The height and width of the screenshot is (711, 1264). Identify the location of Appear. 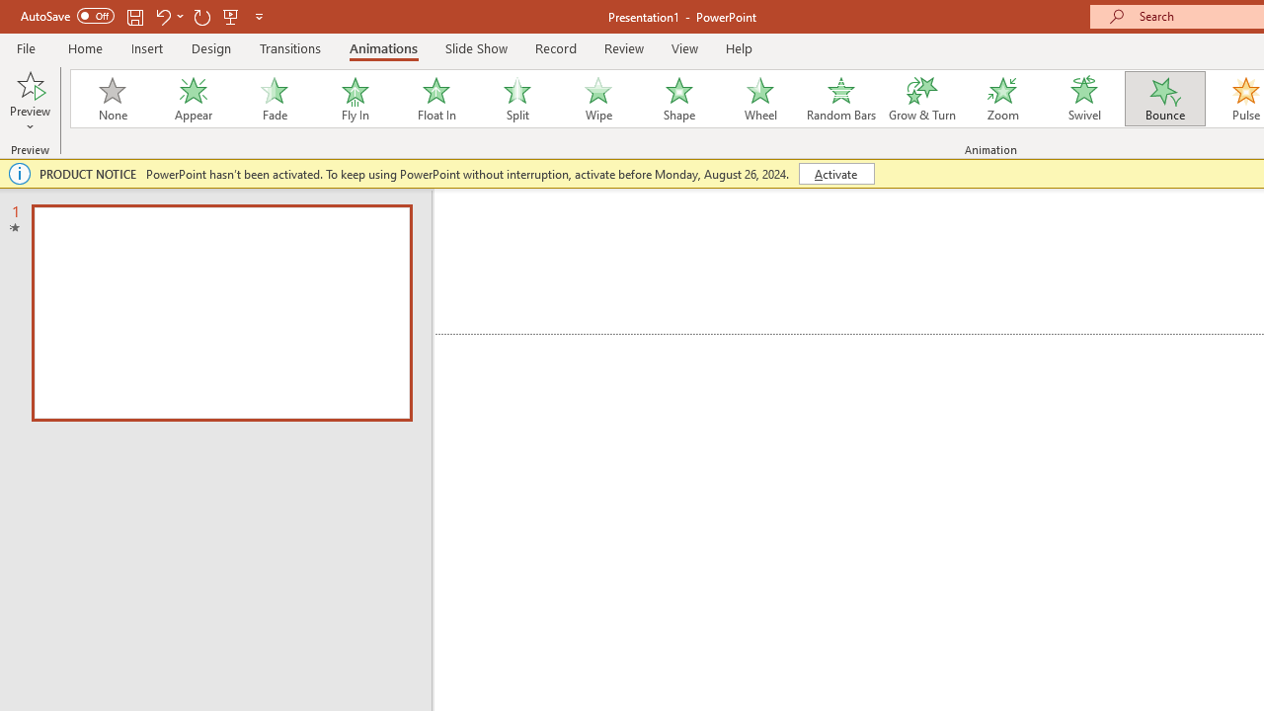
(193, 99).